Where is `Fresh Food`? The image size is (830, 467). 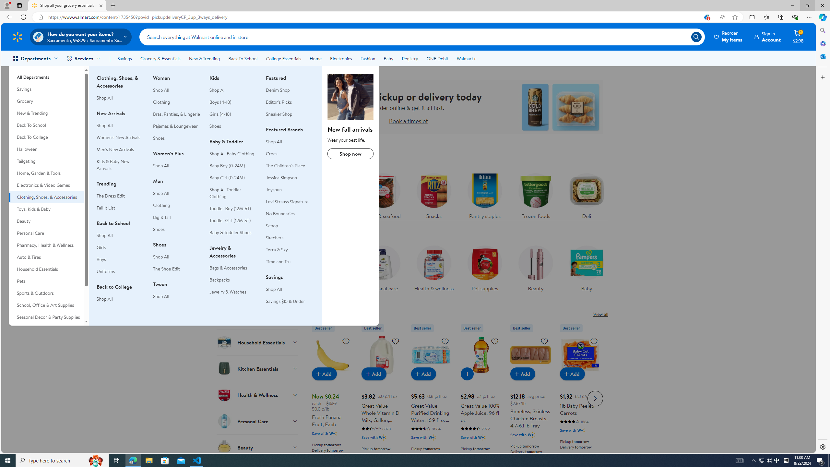
Fresh Food is located at coordinates (257, 185).